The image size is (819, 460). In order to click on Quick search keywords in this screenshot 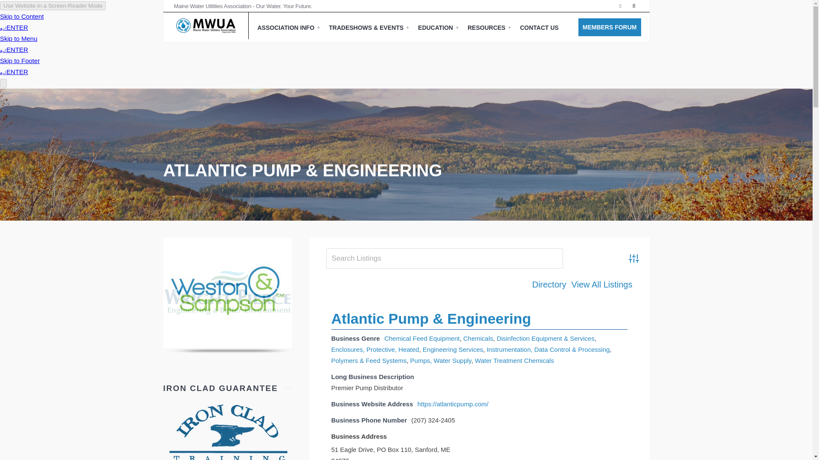, I will do `click(444, 258)`.